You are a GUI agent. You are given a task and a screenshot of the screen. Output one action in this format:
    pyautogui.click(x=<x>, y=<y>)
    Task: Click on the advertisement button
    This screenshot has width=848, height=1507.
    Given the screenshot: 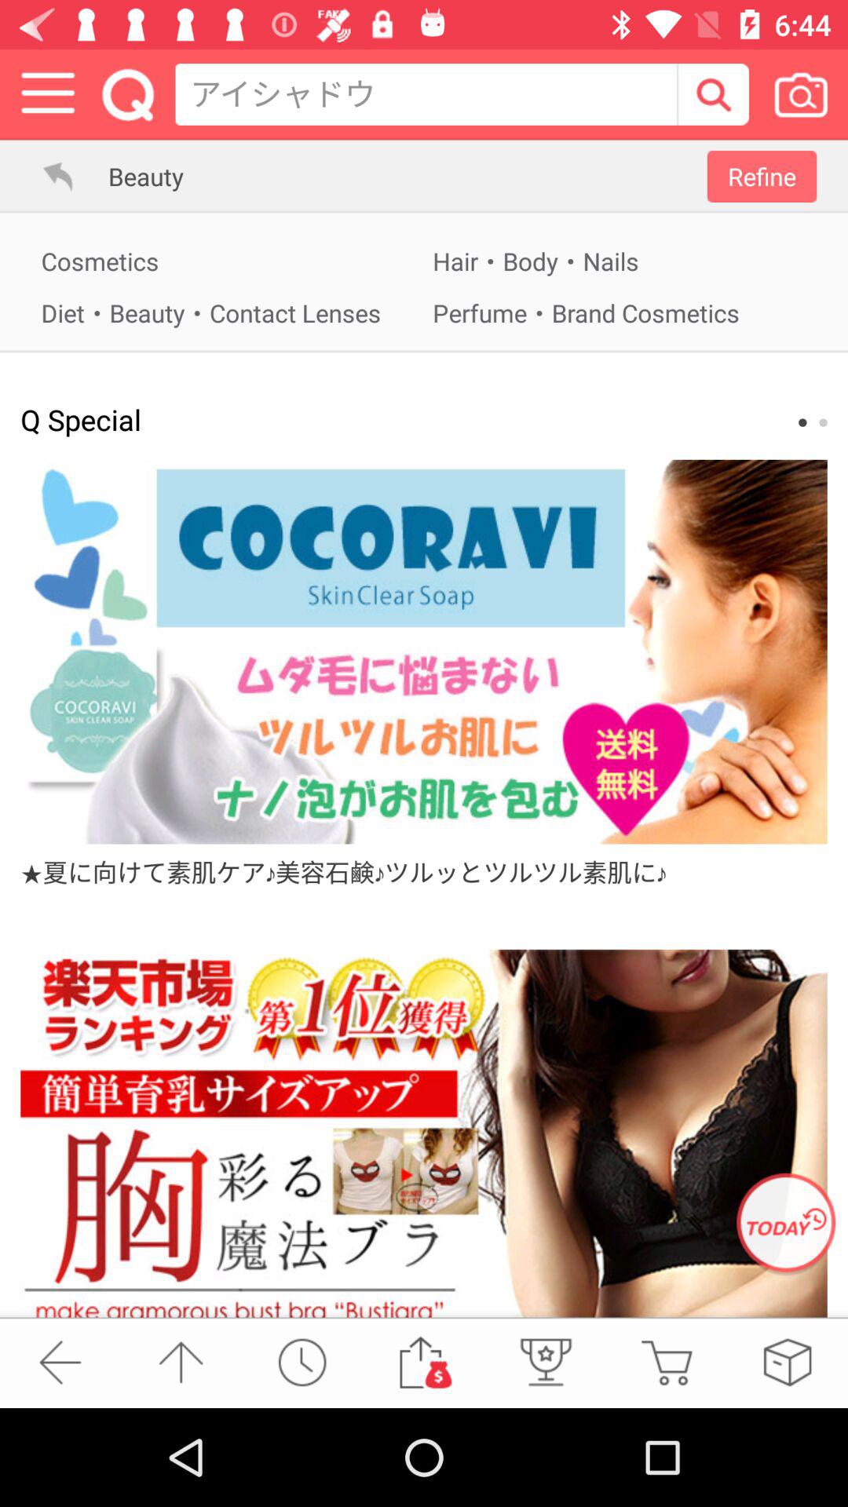 What is the action you would take?
    pyautogui.click(x=424, y=1133)
    